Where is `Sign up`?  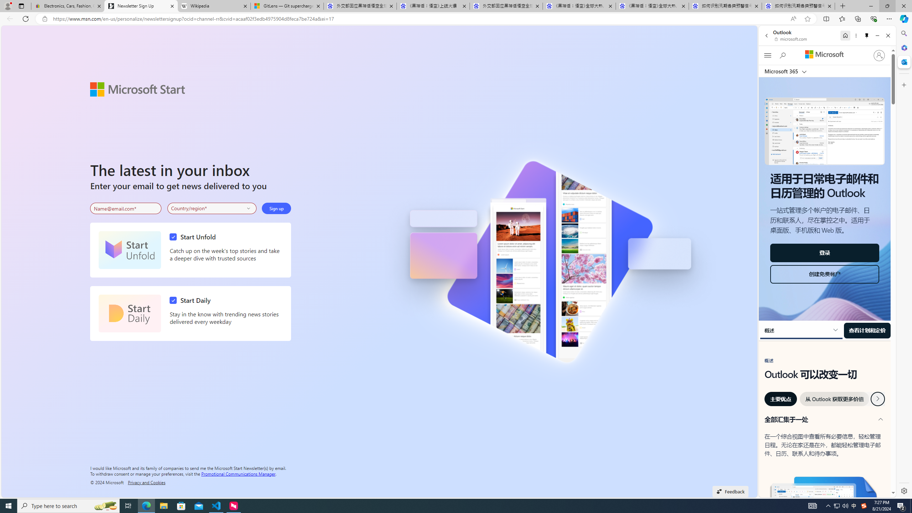 Sign up is located at coordinates (276, 208).